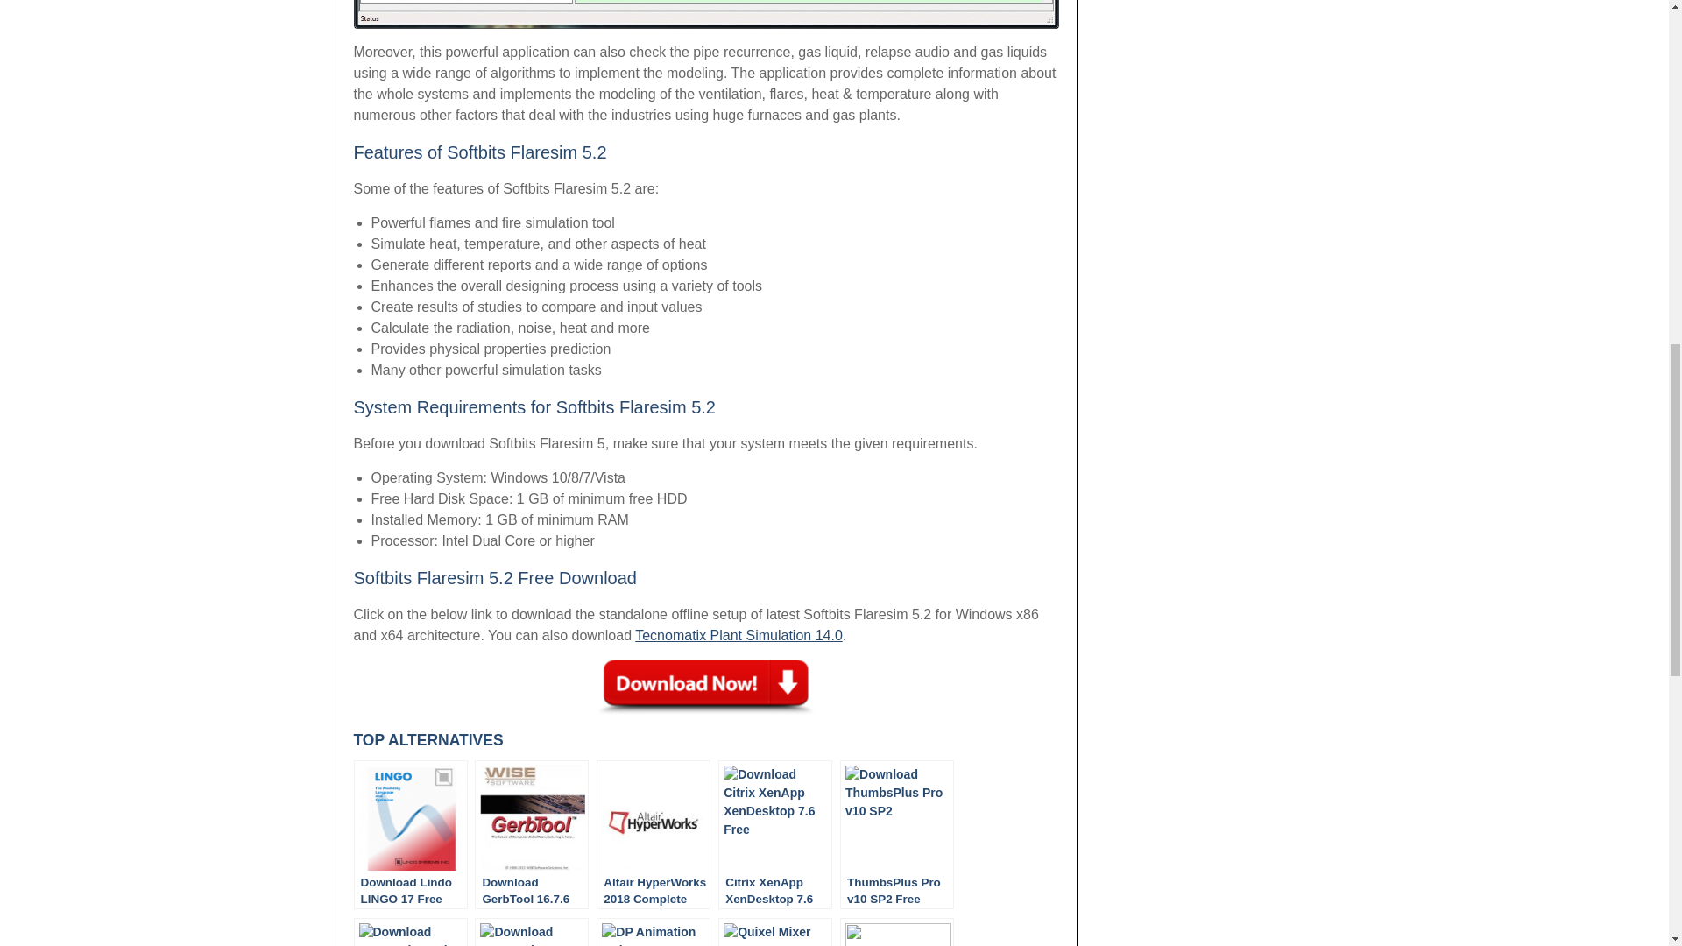 Image resolution: width=1682 pixels, height=946 pixels. I want to click on Tecnomatix Plant Simulation 14.0, so click(739, 636).